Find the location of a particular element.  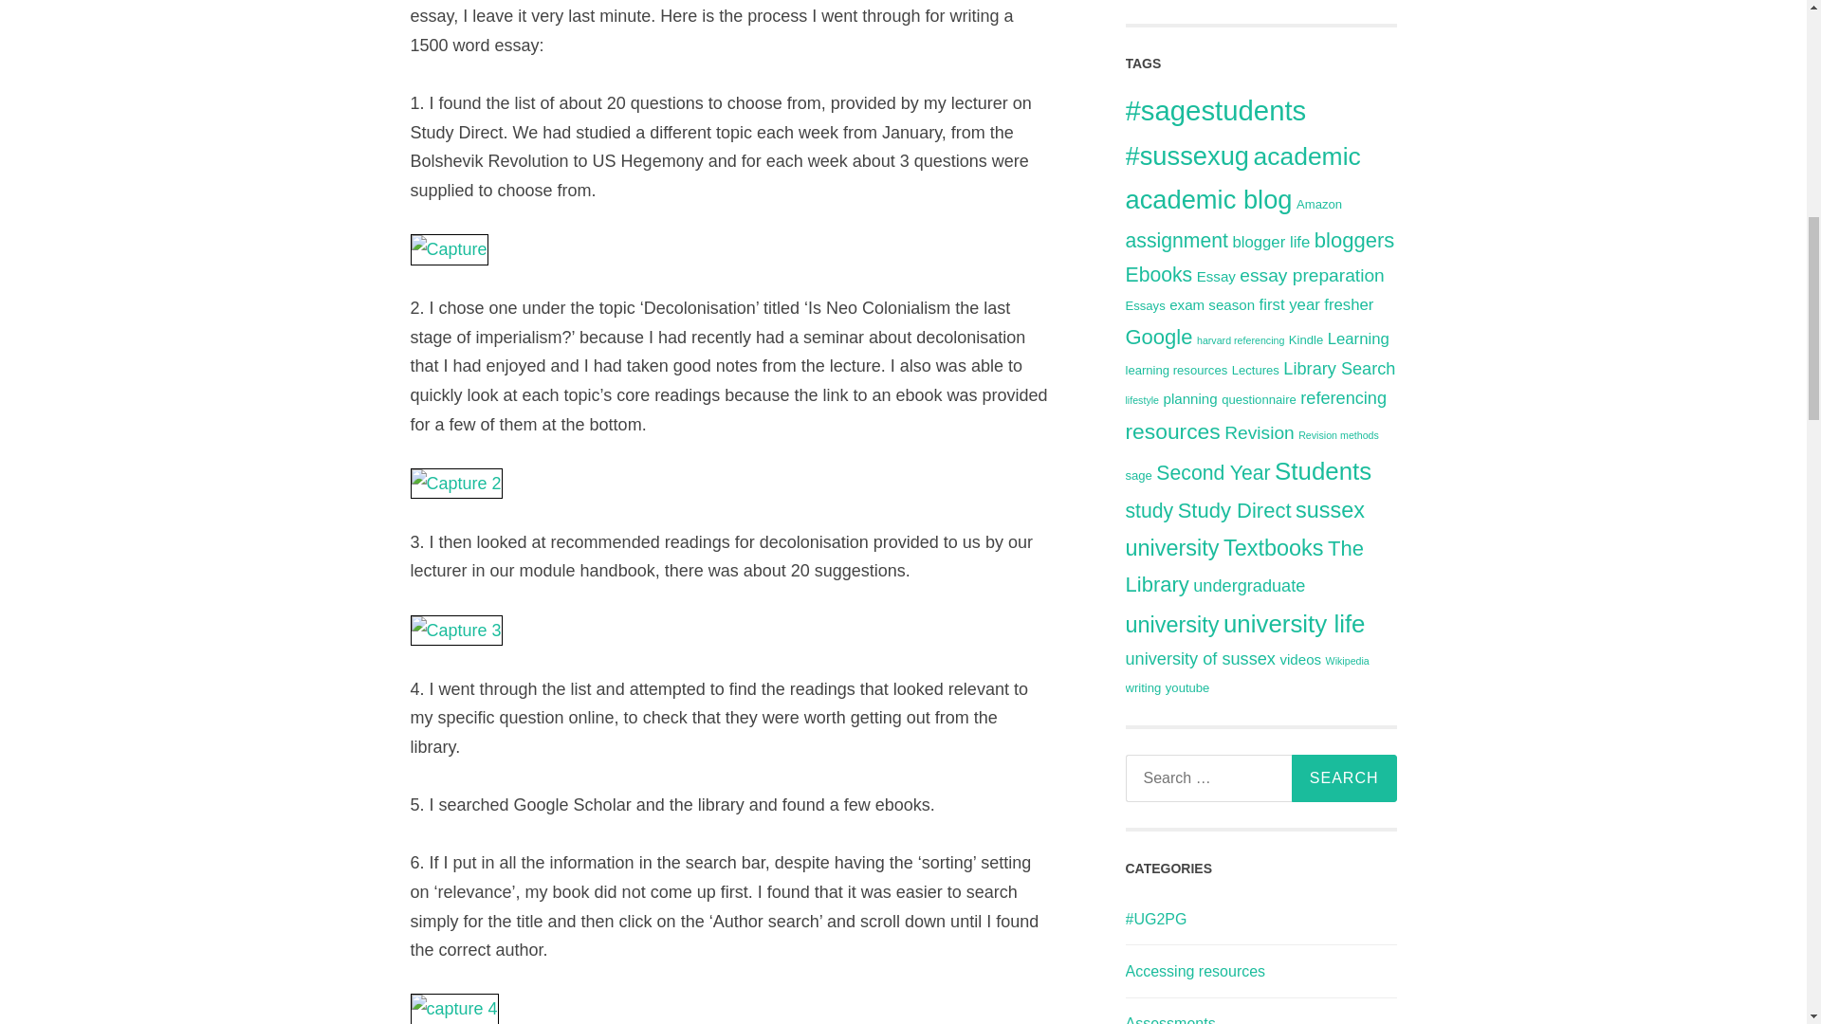

Search is located at coordinates (1343, 777).